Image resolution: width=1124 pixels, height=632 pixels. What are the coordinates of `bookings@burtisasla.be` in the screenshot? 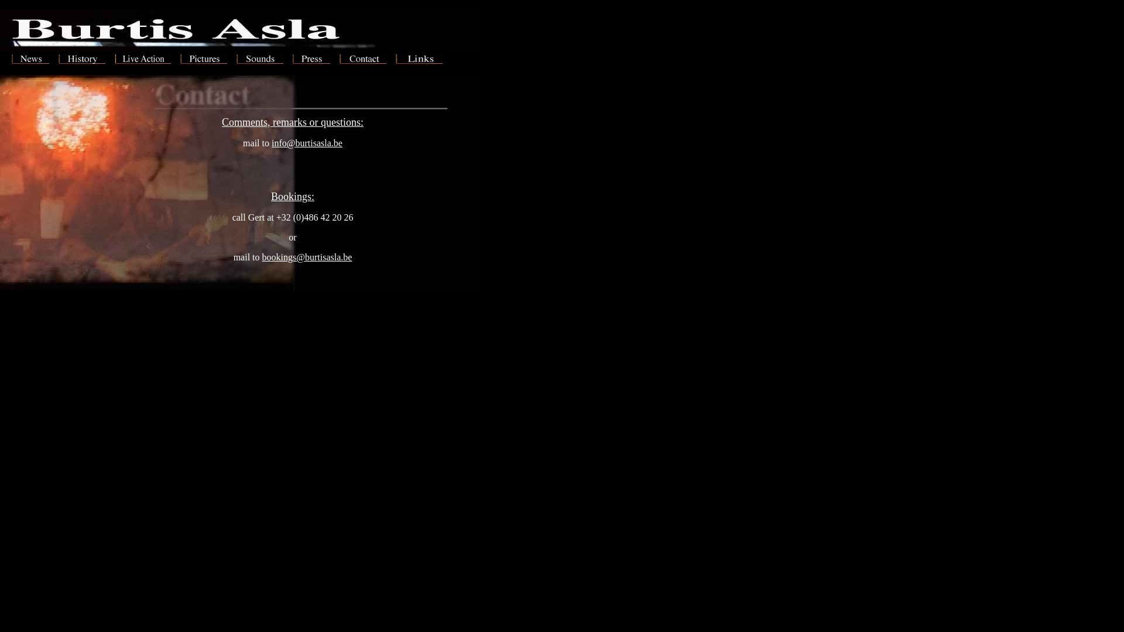 It's located at (307, 257).